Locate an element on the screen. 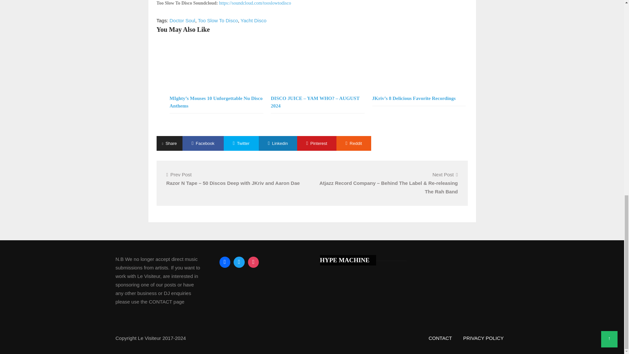 The image size is (629, 354). Facebook is located at coordinates (225, 262).